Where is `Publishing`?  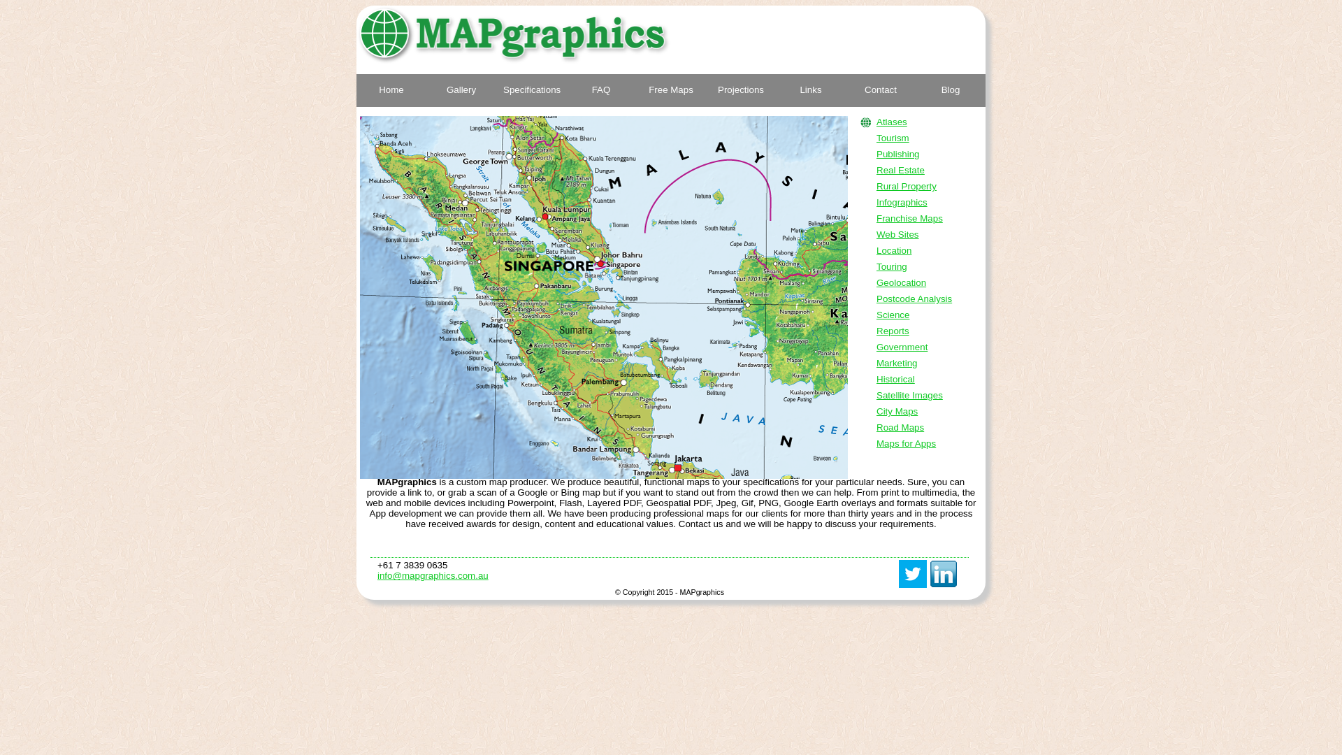 Publishing is located at coordinates (898, 154).